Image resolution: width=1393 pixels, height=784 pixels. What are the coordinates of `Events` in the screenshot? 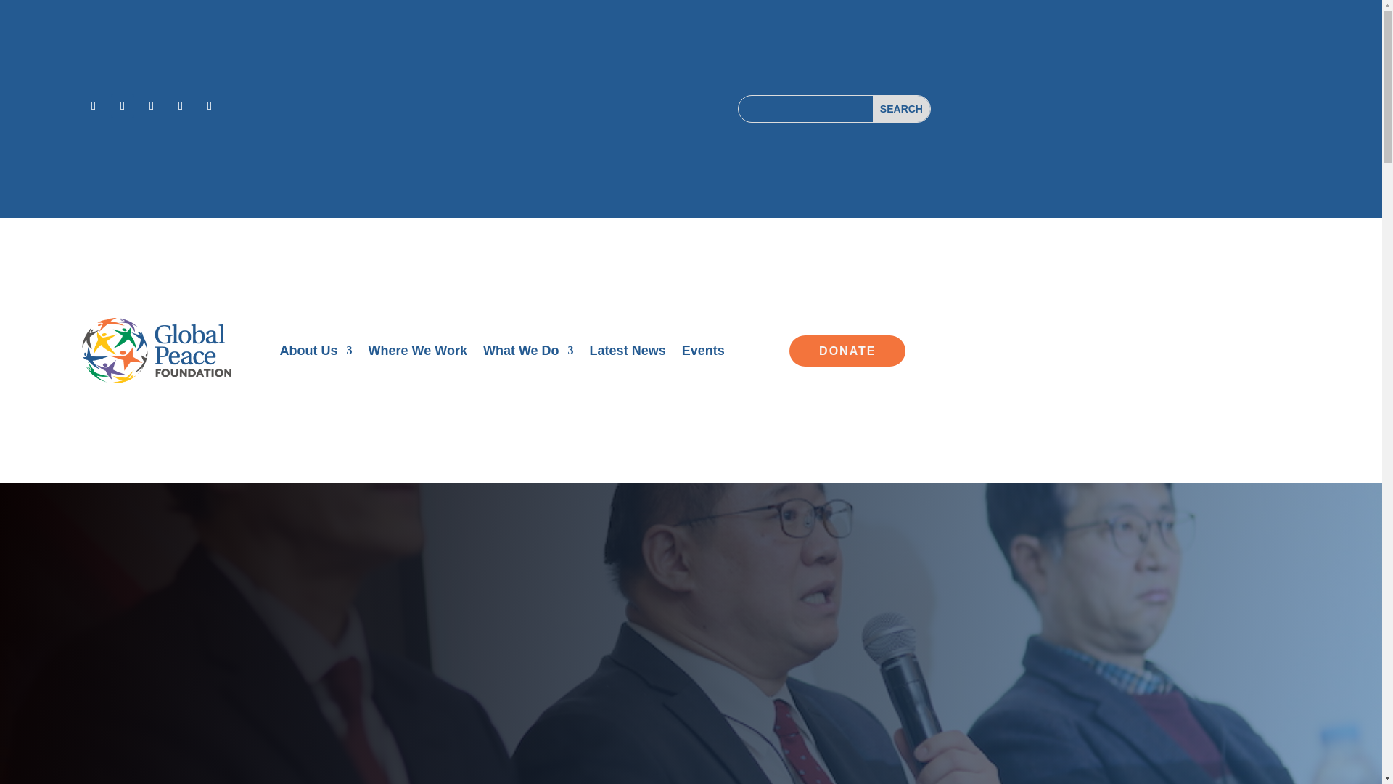 It's located at (703, 353).